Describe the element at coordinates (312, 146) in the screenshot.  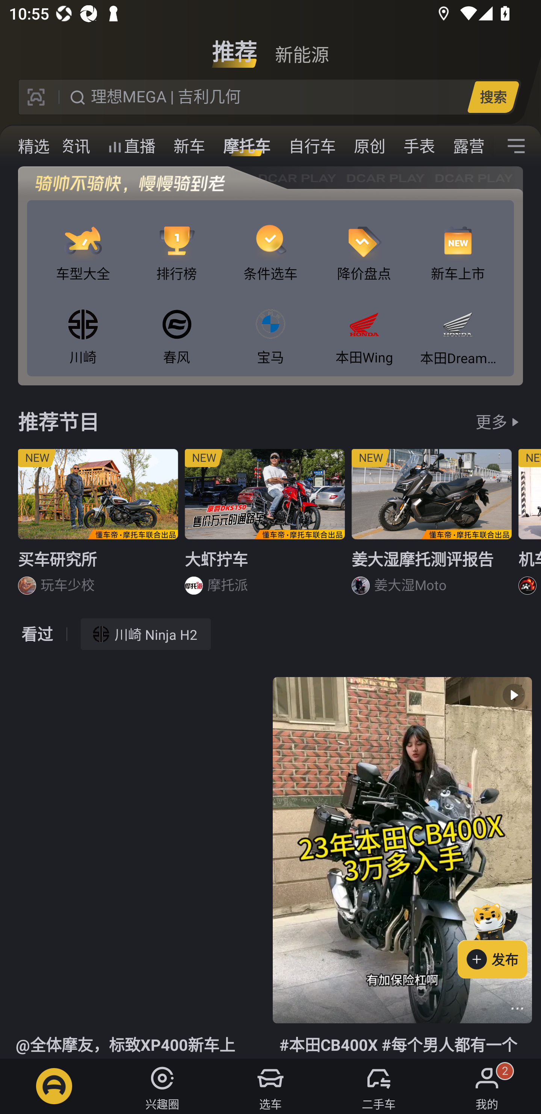
I see `自行车` at that location.